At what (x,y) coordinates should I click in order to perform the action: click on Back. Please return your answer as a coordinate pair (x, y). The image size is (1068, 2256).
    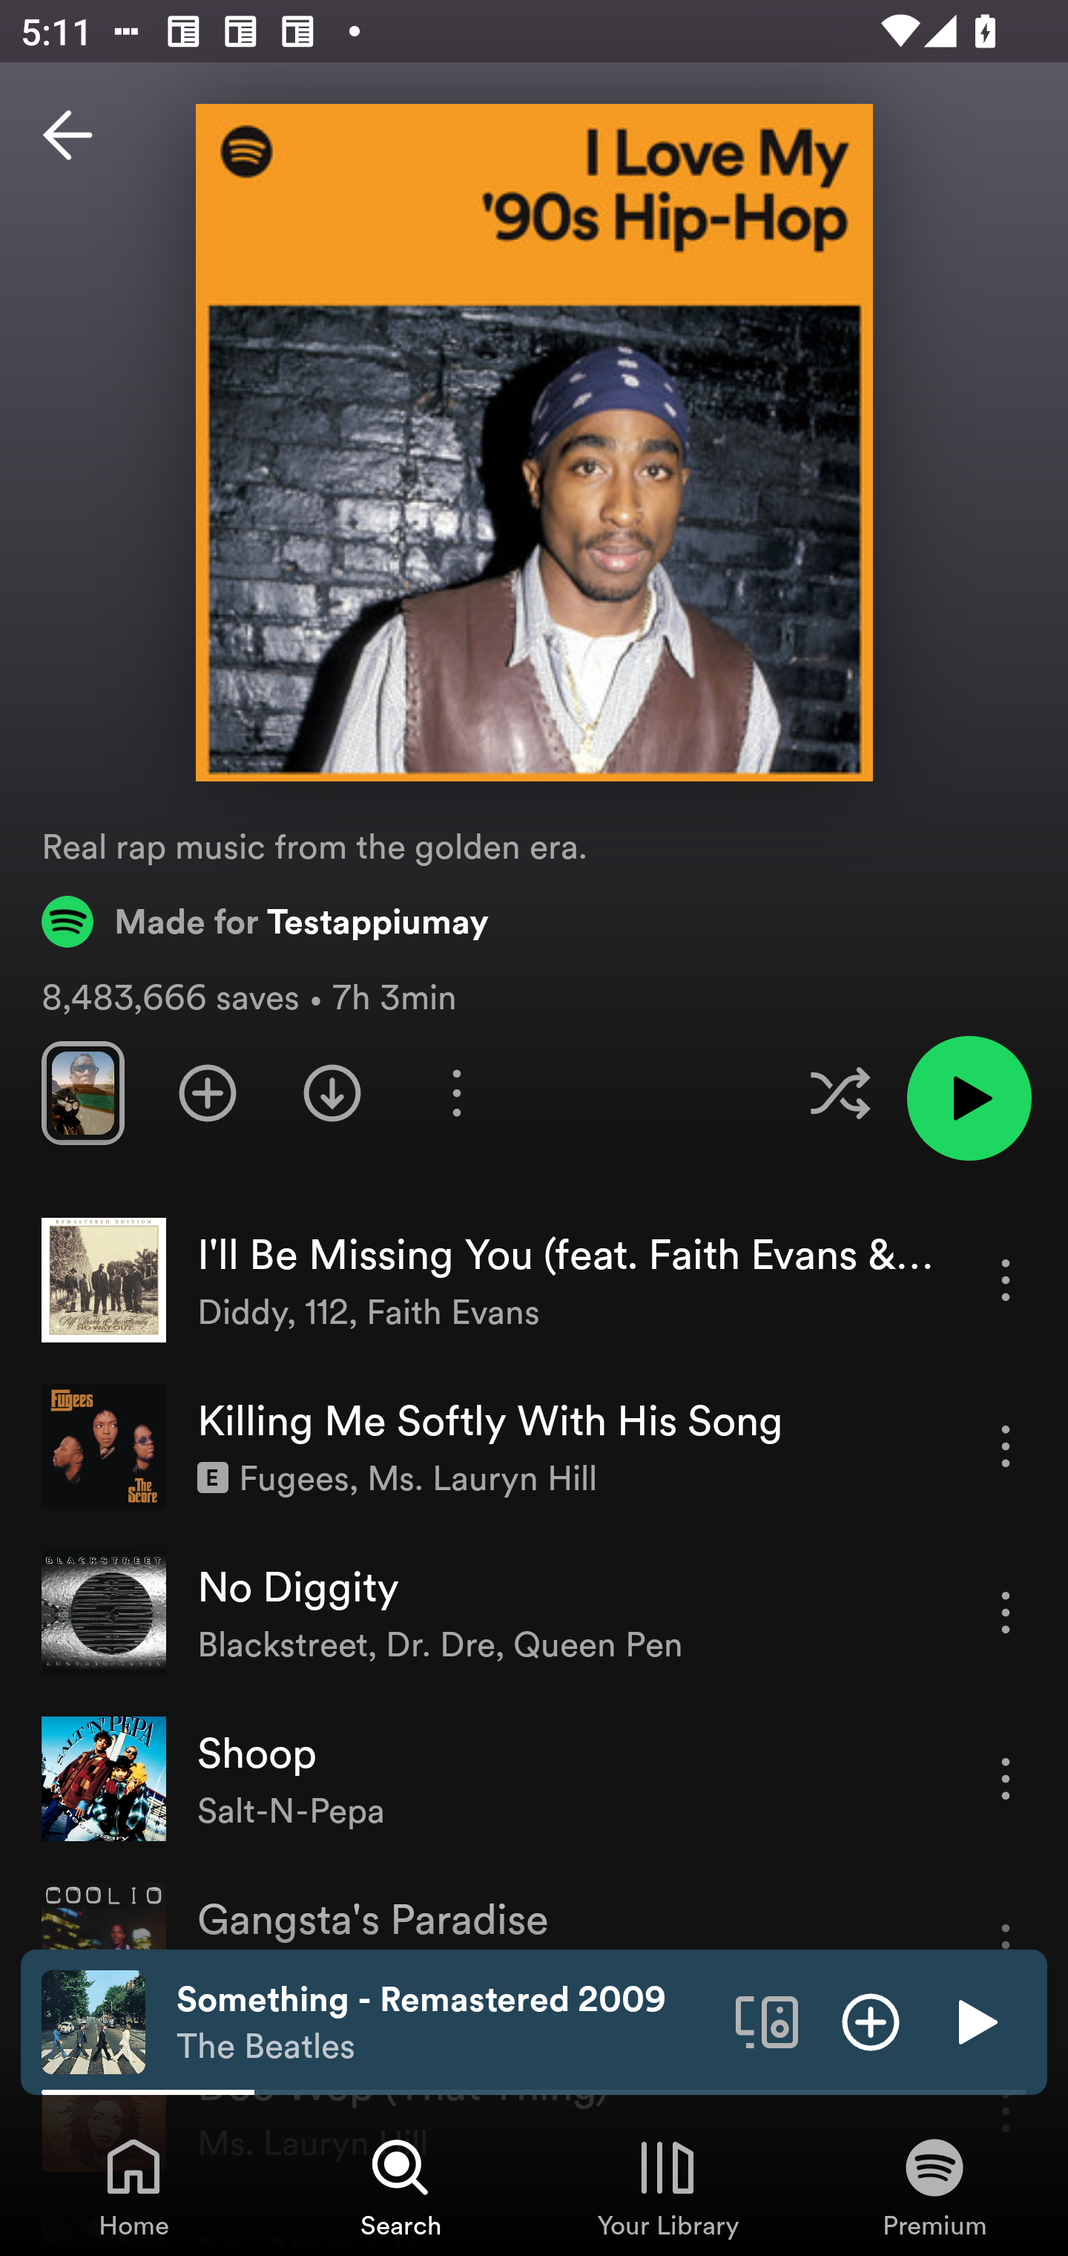
    Looking at the image, I should click on (67, 135).